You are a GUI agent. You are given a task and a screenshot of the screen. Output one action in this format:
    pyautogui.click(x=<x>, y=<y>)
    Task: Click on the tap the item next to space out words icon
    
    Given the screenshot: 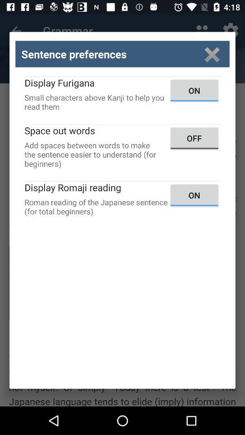 What is the action you would take?
    pyautogui.click(x=194, y=138)
    